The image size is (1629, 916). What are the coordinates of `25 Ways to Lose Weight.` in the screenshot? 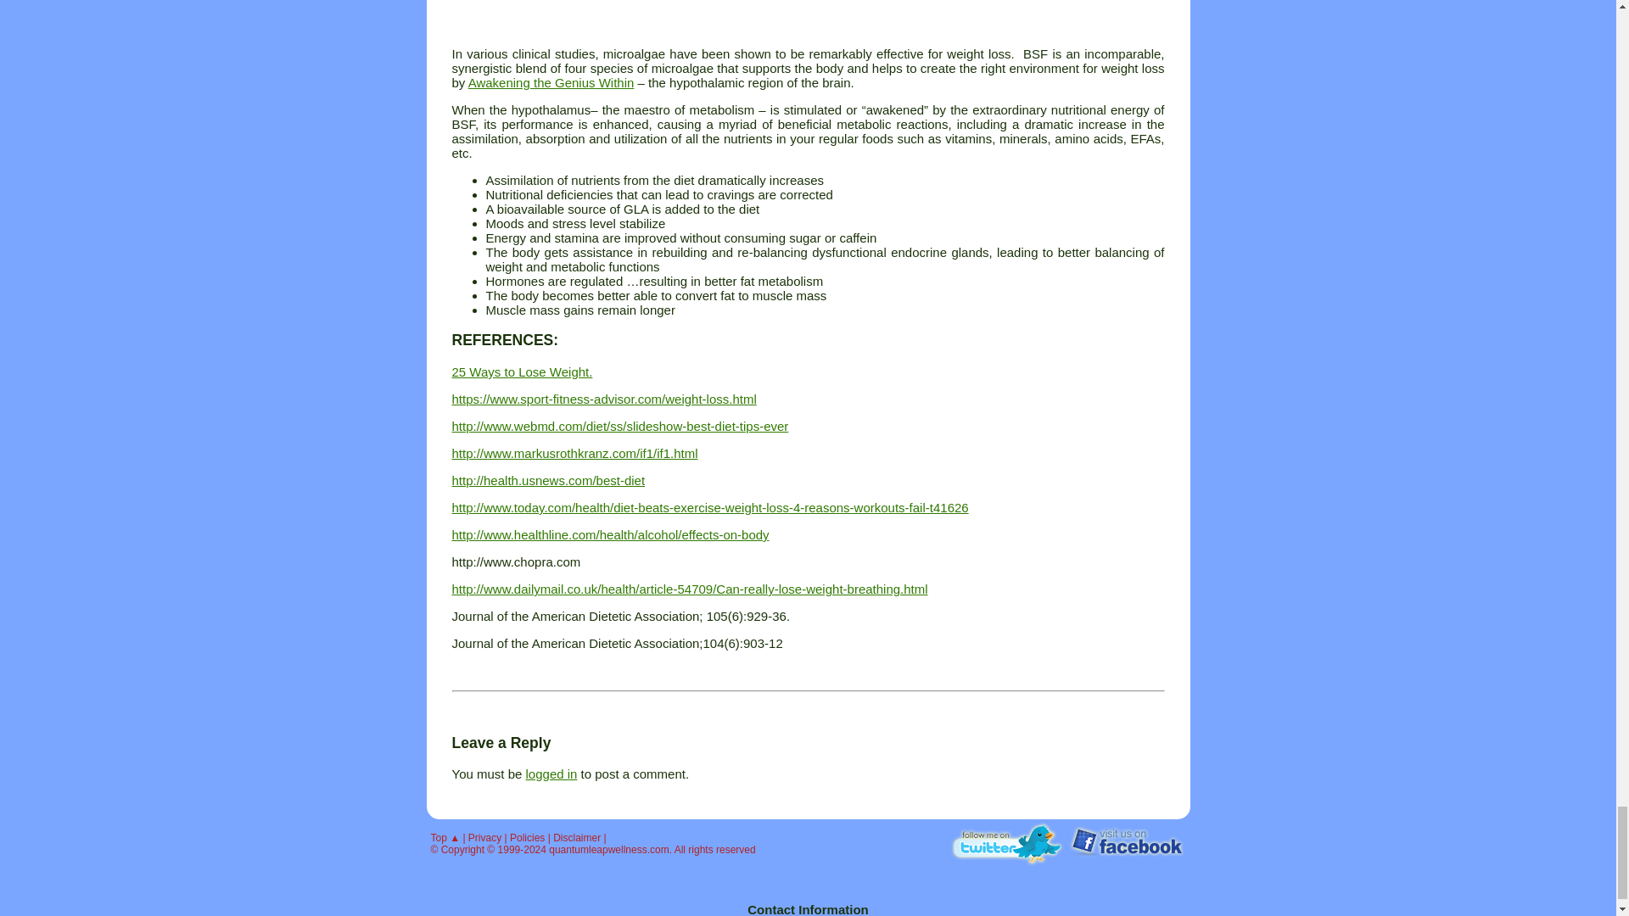 It's located at (521, 371).